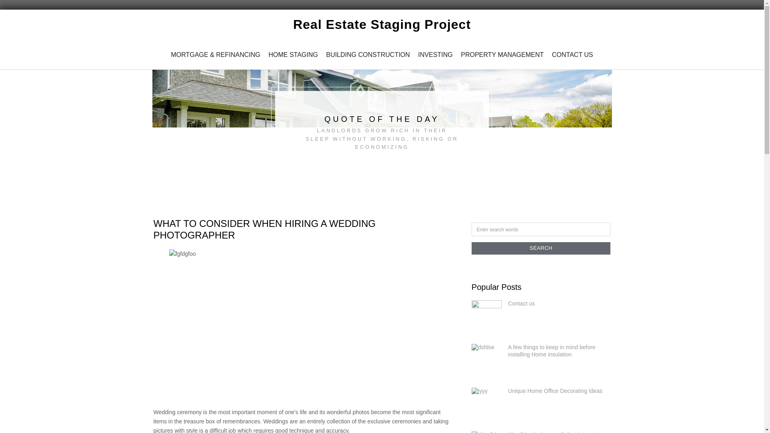 The width and height of the screenshot is (770, 433). Describe the element at coordinates (293, 55) in the screenshot. I see `HOME STAGING` at that location.